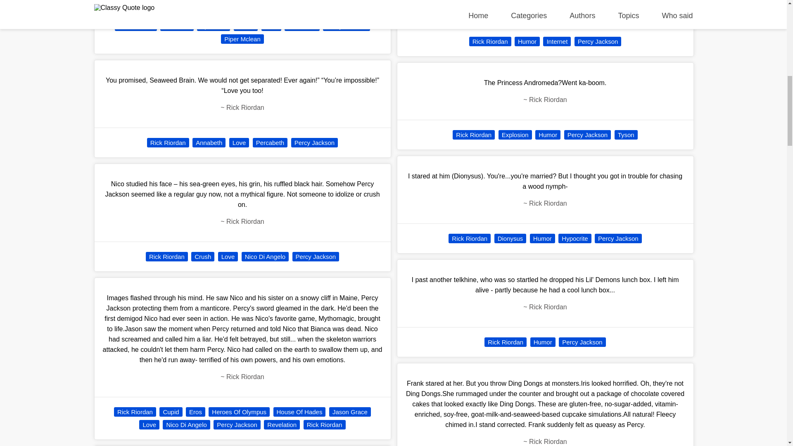 The width and height of the screenshot is (793, 446). Describe the element at coordinates (346, 26) in the screenshot. I see `Percy Jackson` at that location.